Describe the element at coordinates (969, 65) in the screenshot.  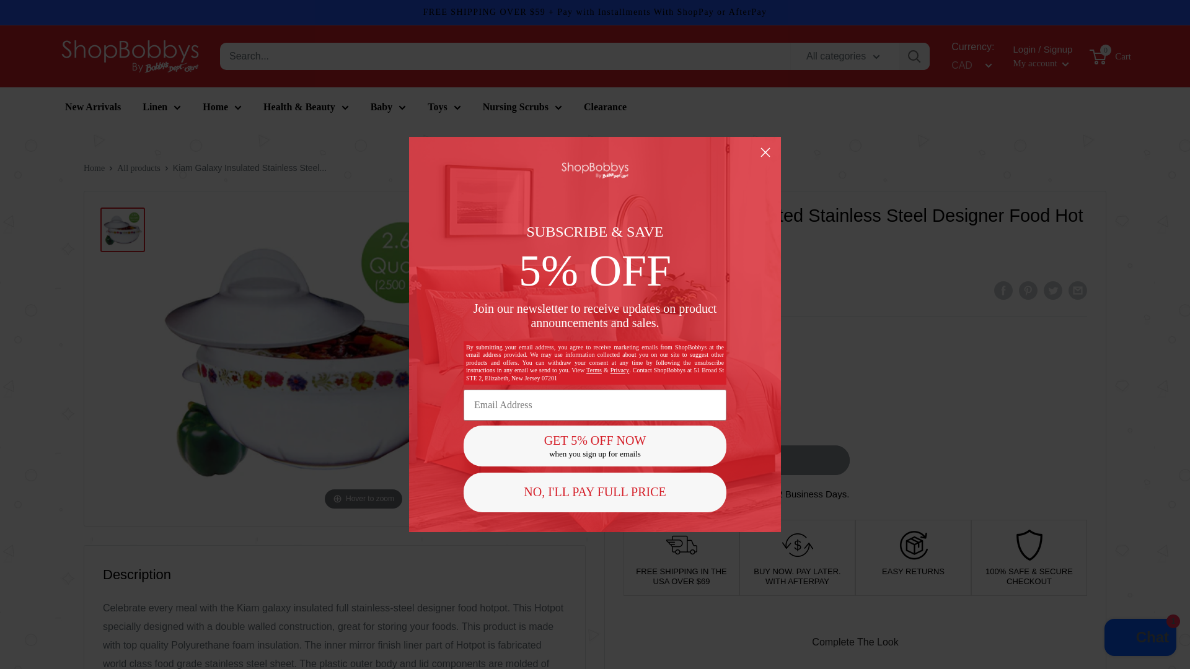
I see `Currency` at that location.